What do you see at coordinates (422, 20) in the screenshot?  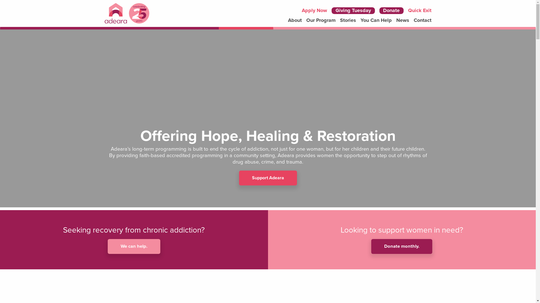 I see `Contact` at bounding box center [422, 20].